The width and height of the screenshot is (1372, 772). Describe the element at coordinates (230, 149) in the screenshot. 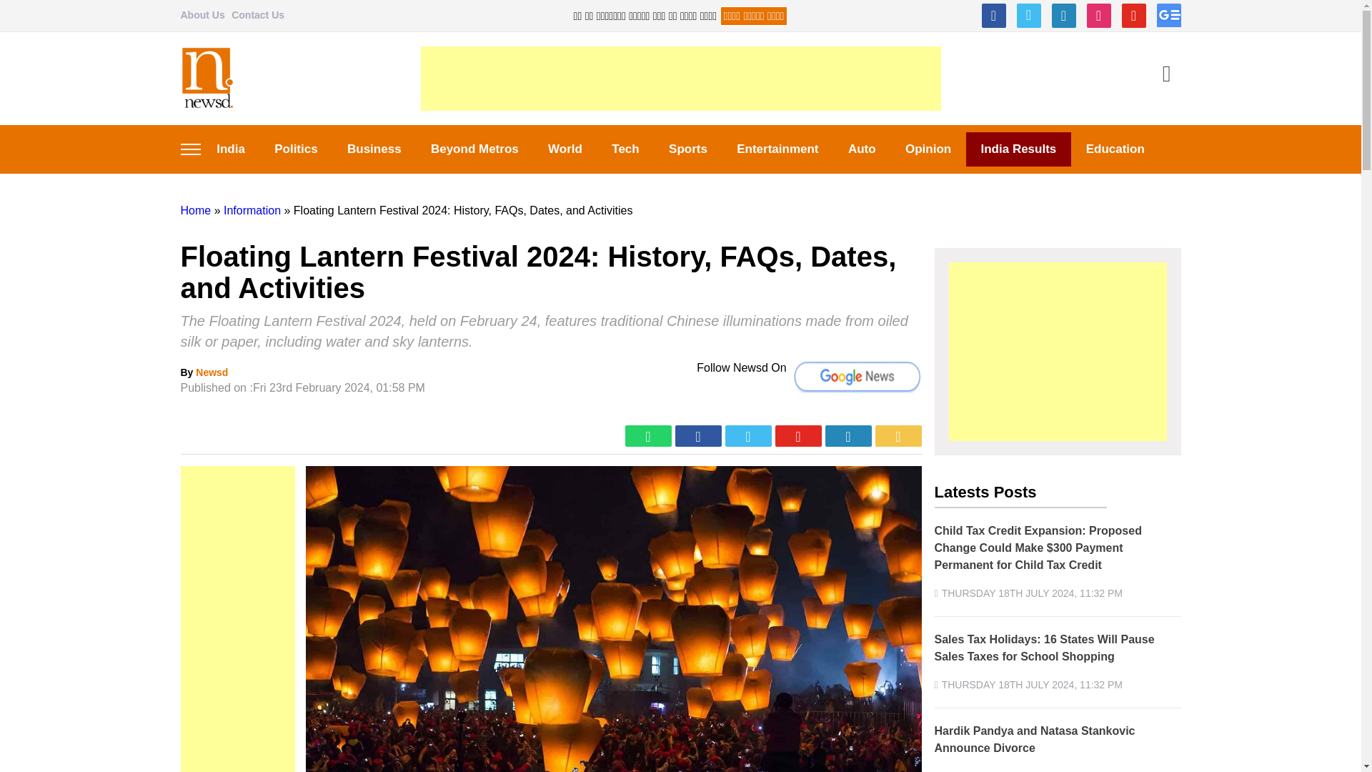

I see `India` at that location.